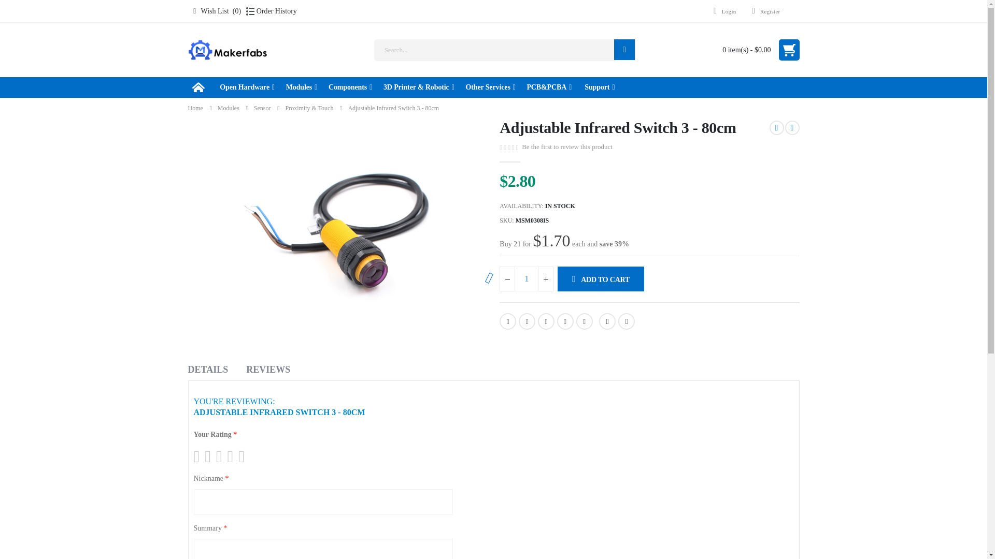 The width and height of the screenshot is (995, 559). What do you see at coordinates (527, 278) in the screenshot?
I see `1` at bounding box center [527, 278].